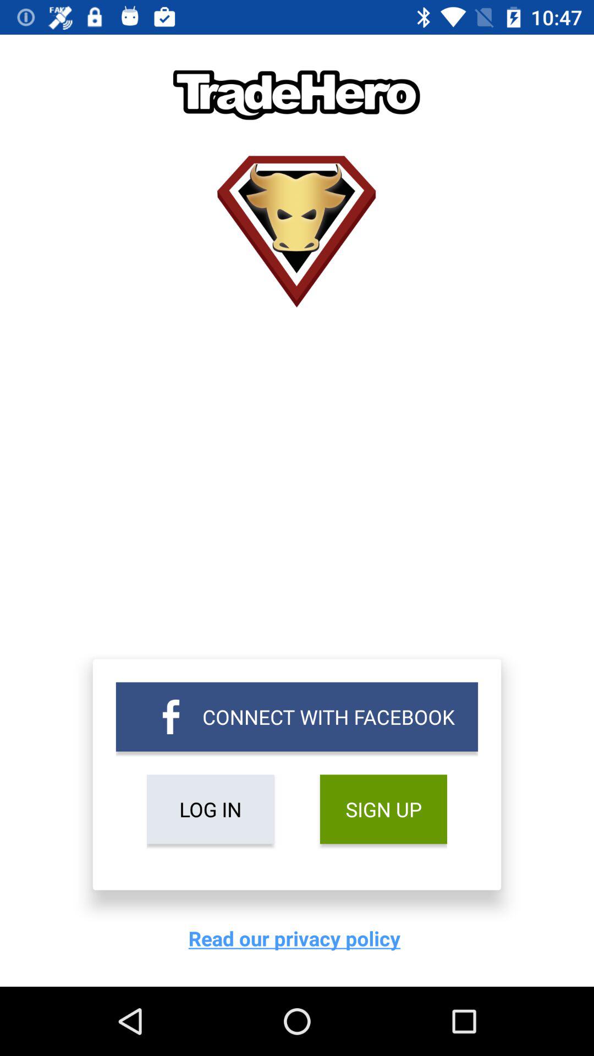 The height and width of the screenshot is (1056, 594). I want to click on open icon next to log in, so click(383, 809).